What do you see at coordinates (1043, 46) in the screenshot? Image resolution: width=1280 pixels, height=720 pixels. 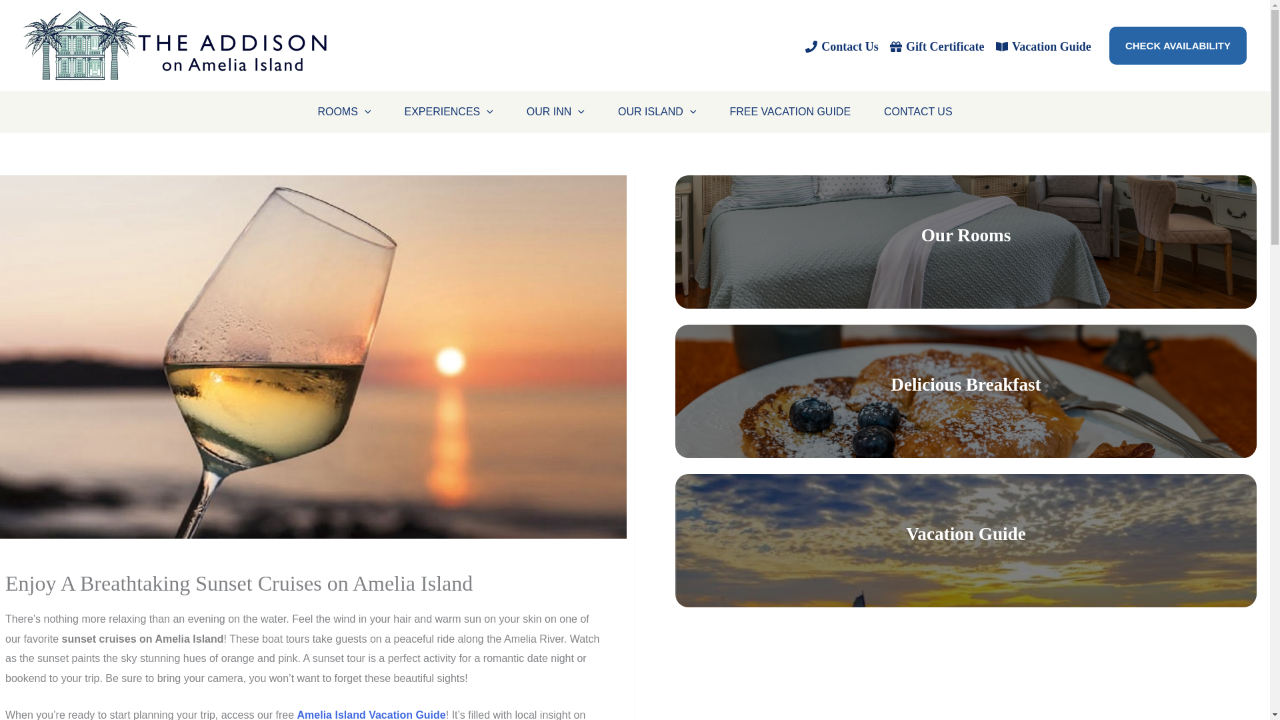 I see `Vacation Guide` at bounding box center [1043, 46].